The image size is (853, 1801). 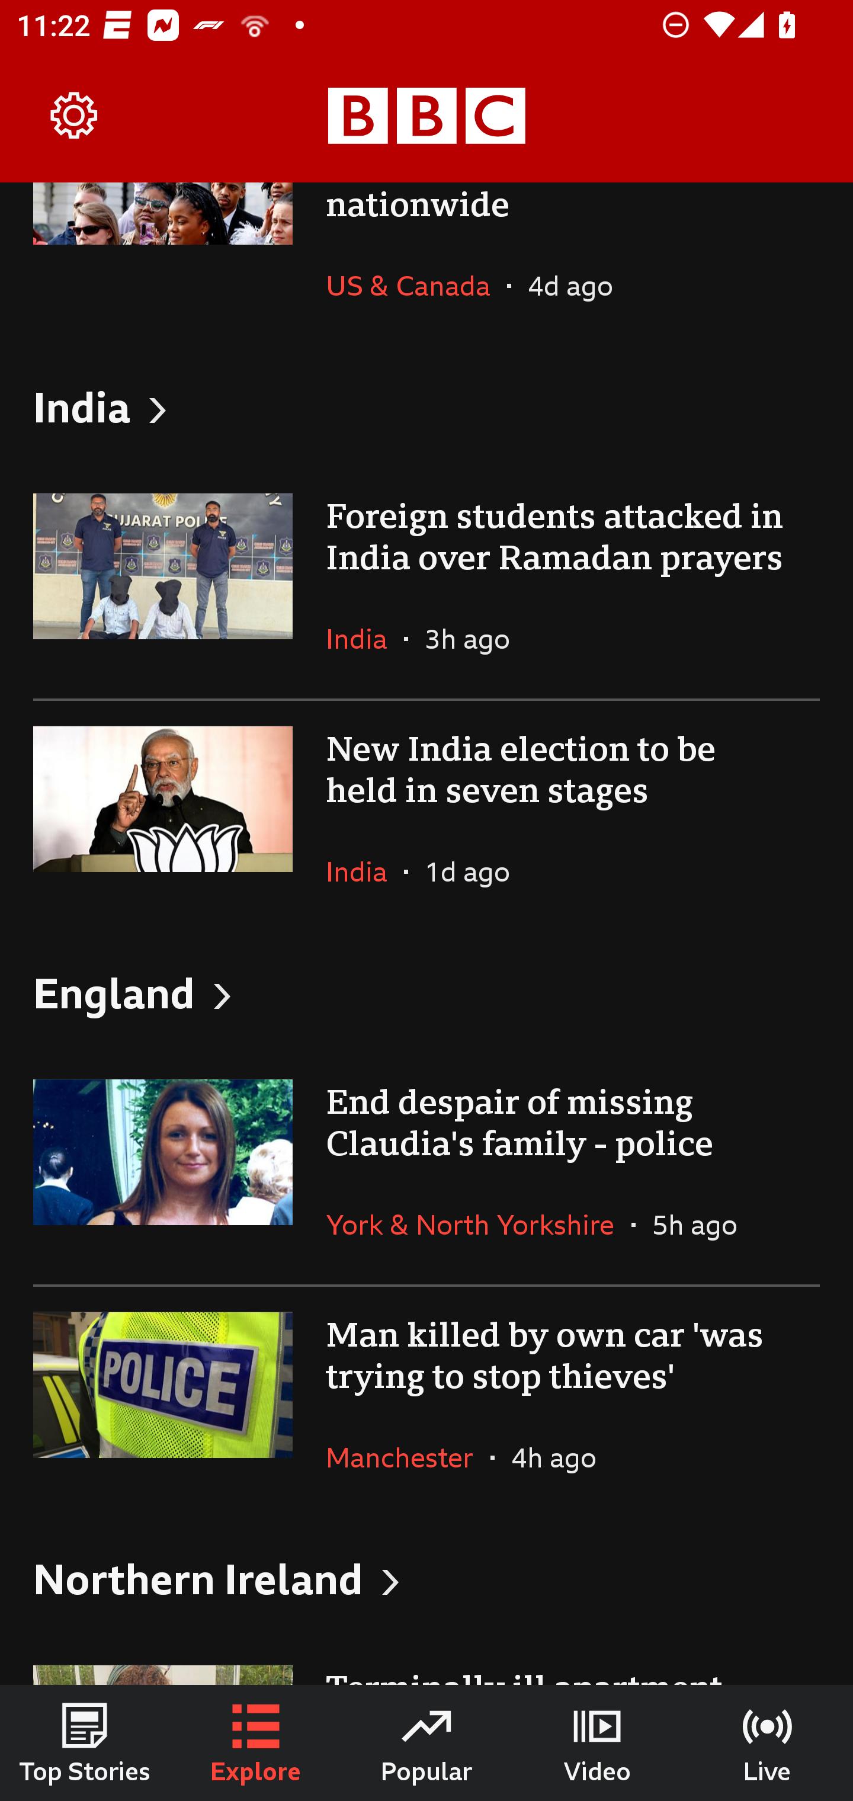 What do you see at coordinates (768, 1743) in the screenshot?
I see `Live` at bounding box center [768, 1743].